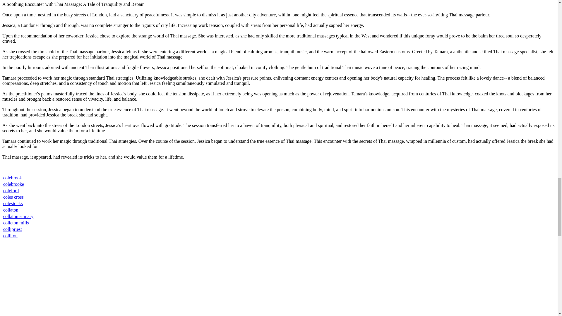 Image resolution: width=562 pixels, height=316 pixels. I want to click on colebrooke, so click(13, 184).